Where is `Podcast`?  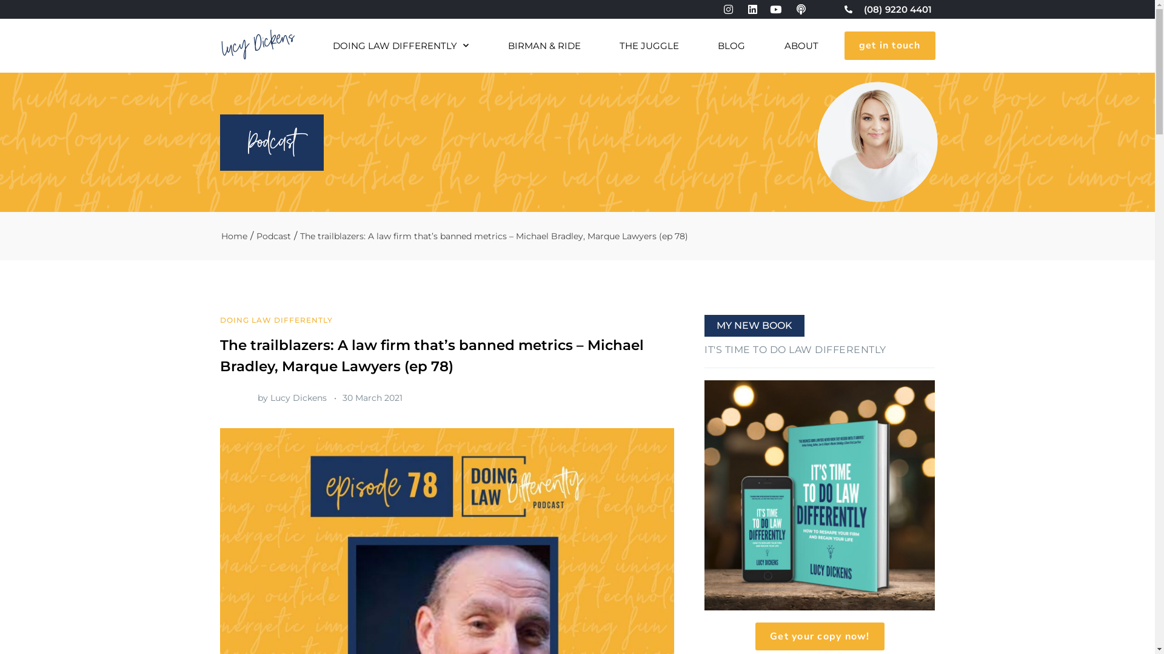
Podcast is located at coordinates (273, 236).